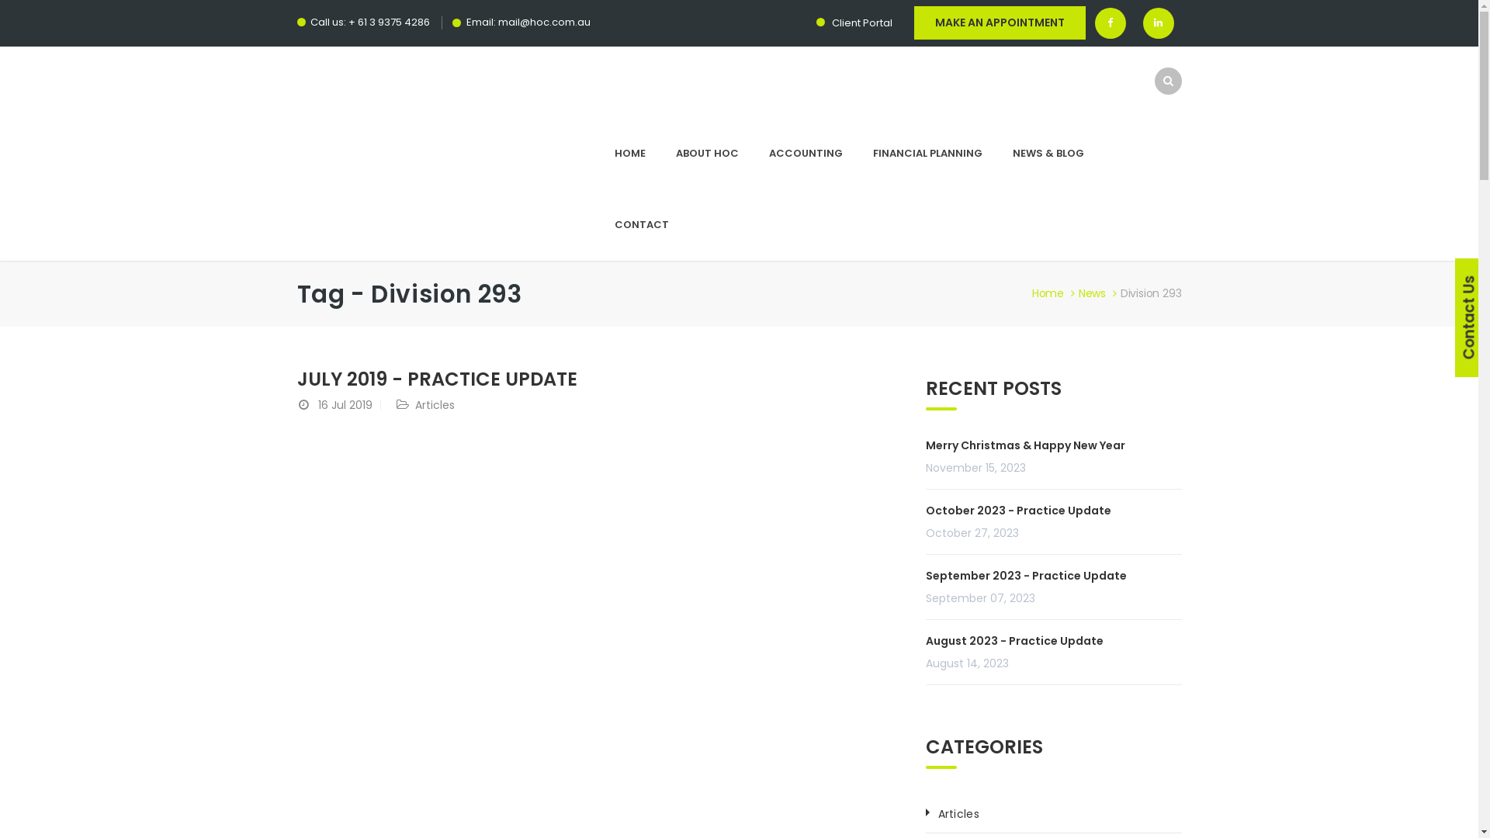 The height and width of the screenshot is (838, 1490). What do you see at coordinates (1000, 23) in the screenshot?
I see `MAKE AN APPOINTMENT` at bounding box center [1000, 23].